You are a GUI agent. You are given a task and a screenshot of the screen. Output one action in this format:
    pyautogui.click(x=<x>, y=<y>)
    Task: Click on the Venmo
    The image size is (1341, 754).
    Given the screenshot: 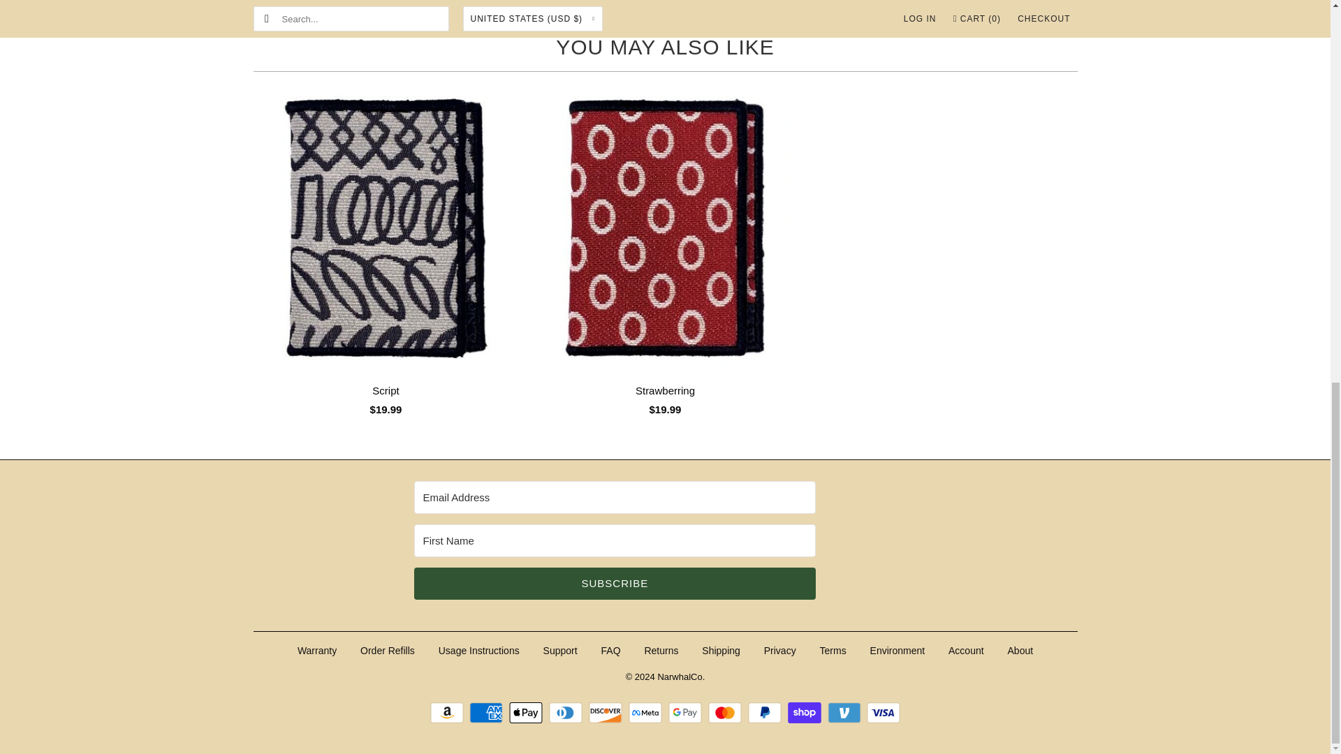 What is the action you would take?
    pyautogui.click(x=845, y=712)
    